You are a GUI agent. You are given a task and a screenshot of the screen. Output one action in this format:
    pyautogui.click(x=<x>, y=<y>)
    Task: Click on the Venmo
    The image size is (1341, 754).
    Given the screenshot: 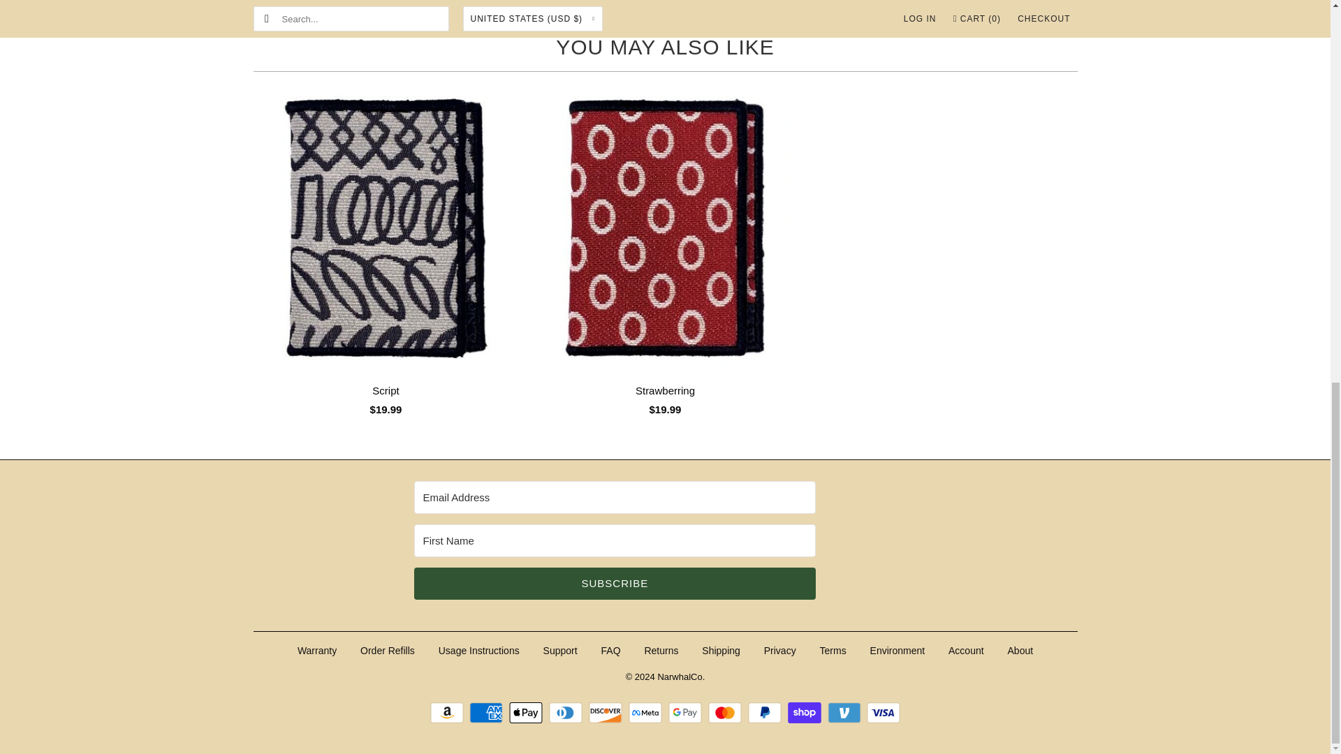 What is the action you would take?
    pyautogui.click(x=845, y=712)
    